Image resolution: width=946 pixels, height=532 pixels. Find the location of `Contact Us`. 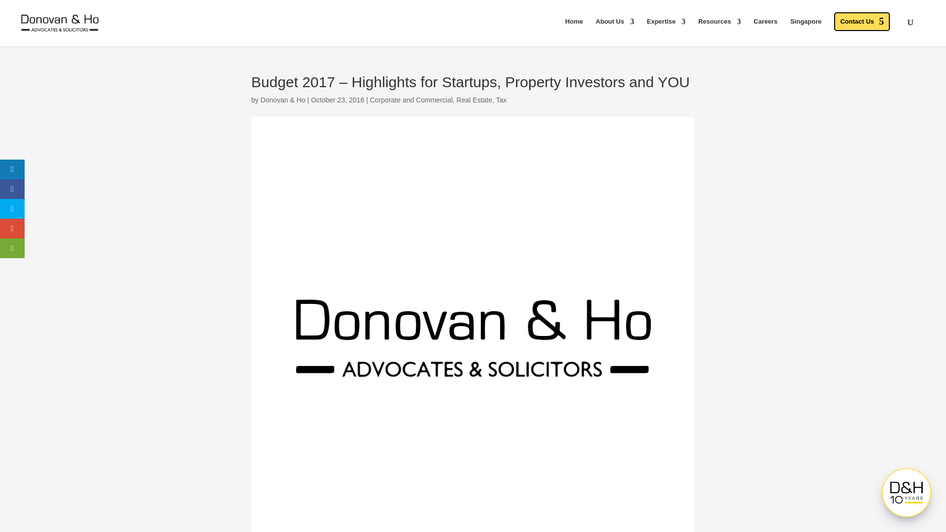

Contact Us is located at coordinates (862, 21).